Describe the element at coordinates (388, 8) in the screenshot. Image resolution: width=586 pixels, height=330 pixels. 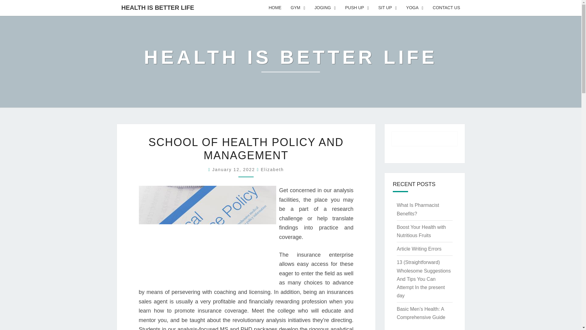
I see `SIT UP` at that location.